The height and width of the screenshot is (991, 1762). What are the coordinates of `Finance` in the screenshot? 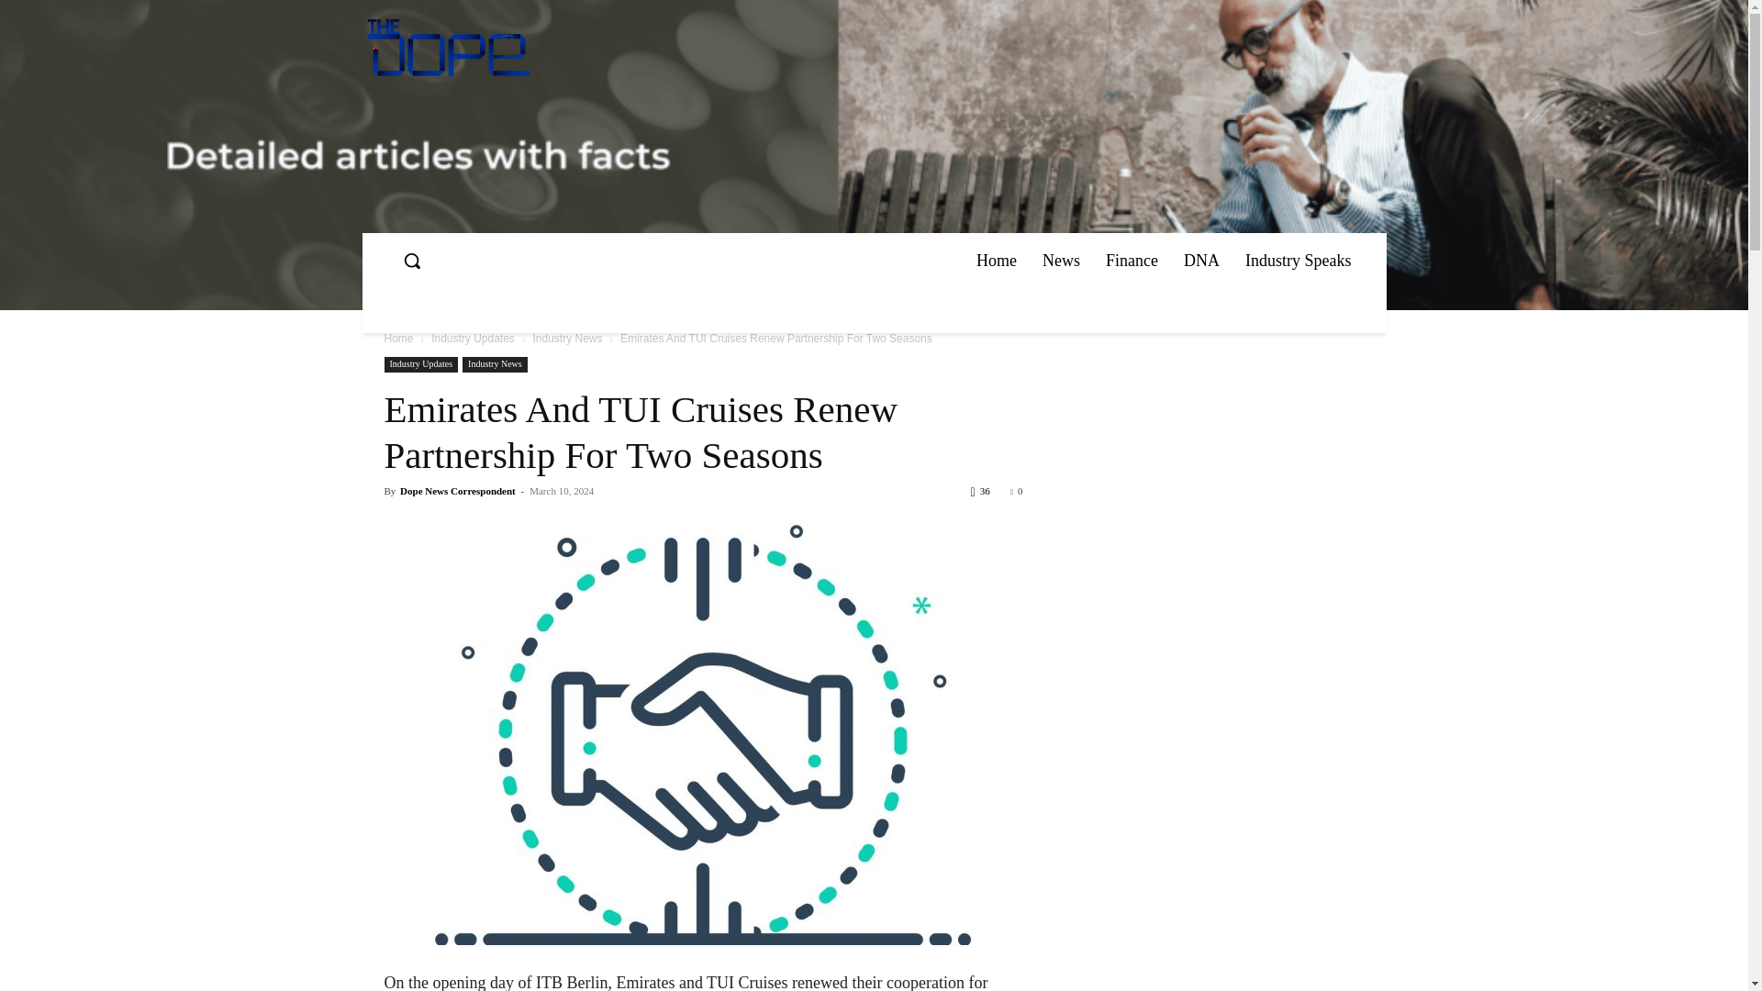 It's located at (1132, 261).